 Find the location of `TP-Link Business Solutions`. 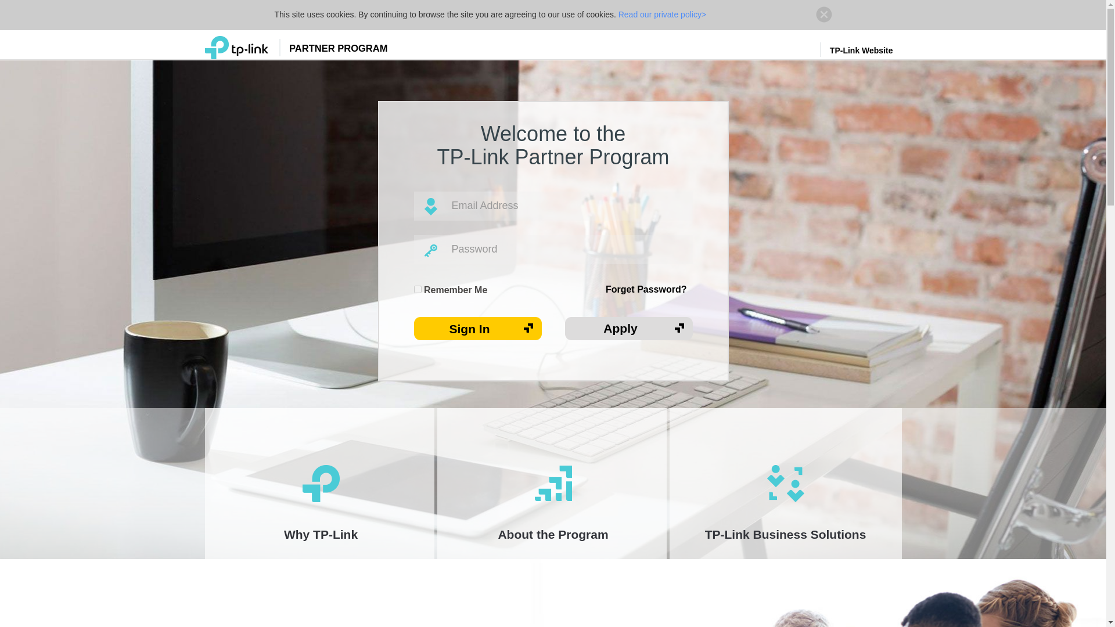

TP-Link Business Solutions is located at coordinates (785, 484).